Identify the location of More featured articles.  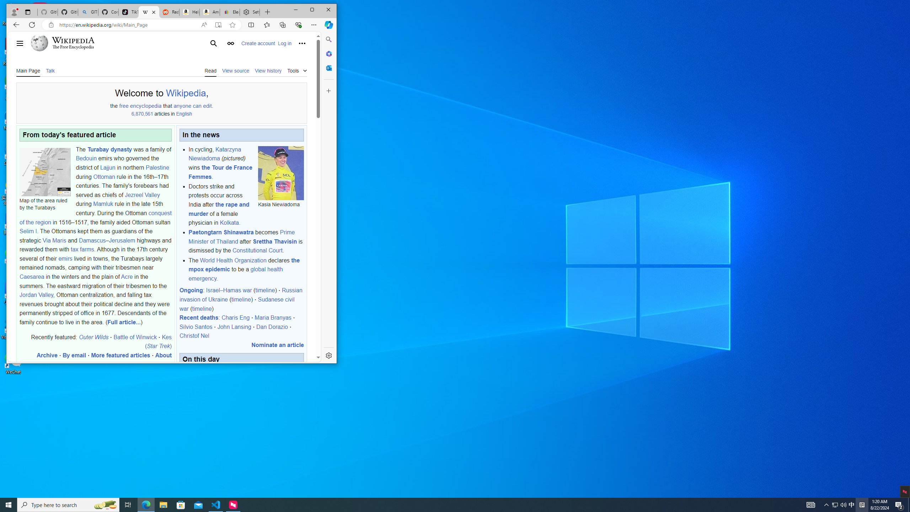
(121, 355).